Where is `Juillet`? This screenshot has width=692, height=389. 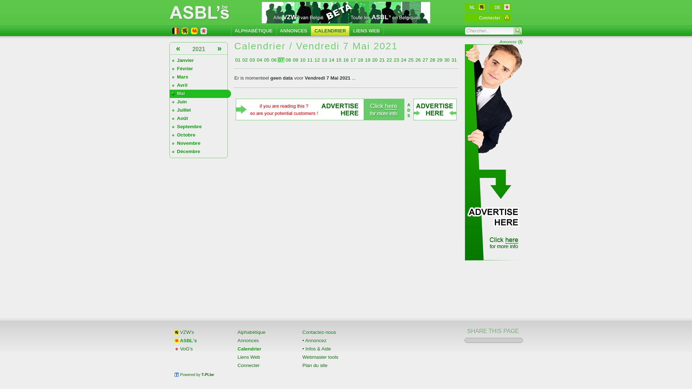
Juillet is located at coordinates (200, 110).